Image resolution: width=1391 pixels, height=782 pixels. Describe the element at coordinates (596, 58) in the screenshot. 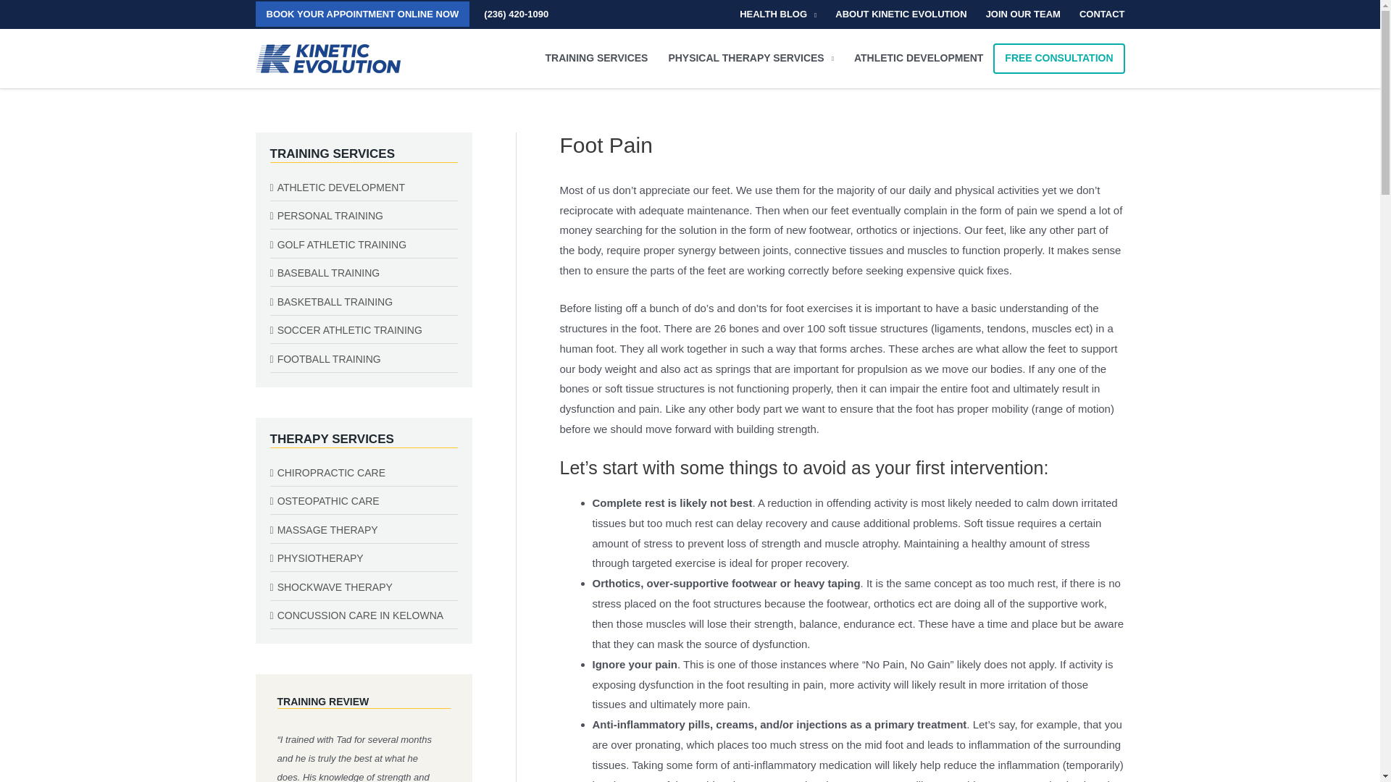

I see `TRAINING SERVICES` at that location.